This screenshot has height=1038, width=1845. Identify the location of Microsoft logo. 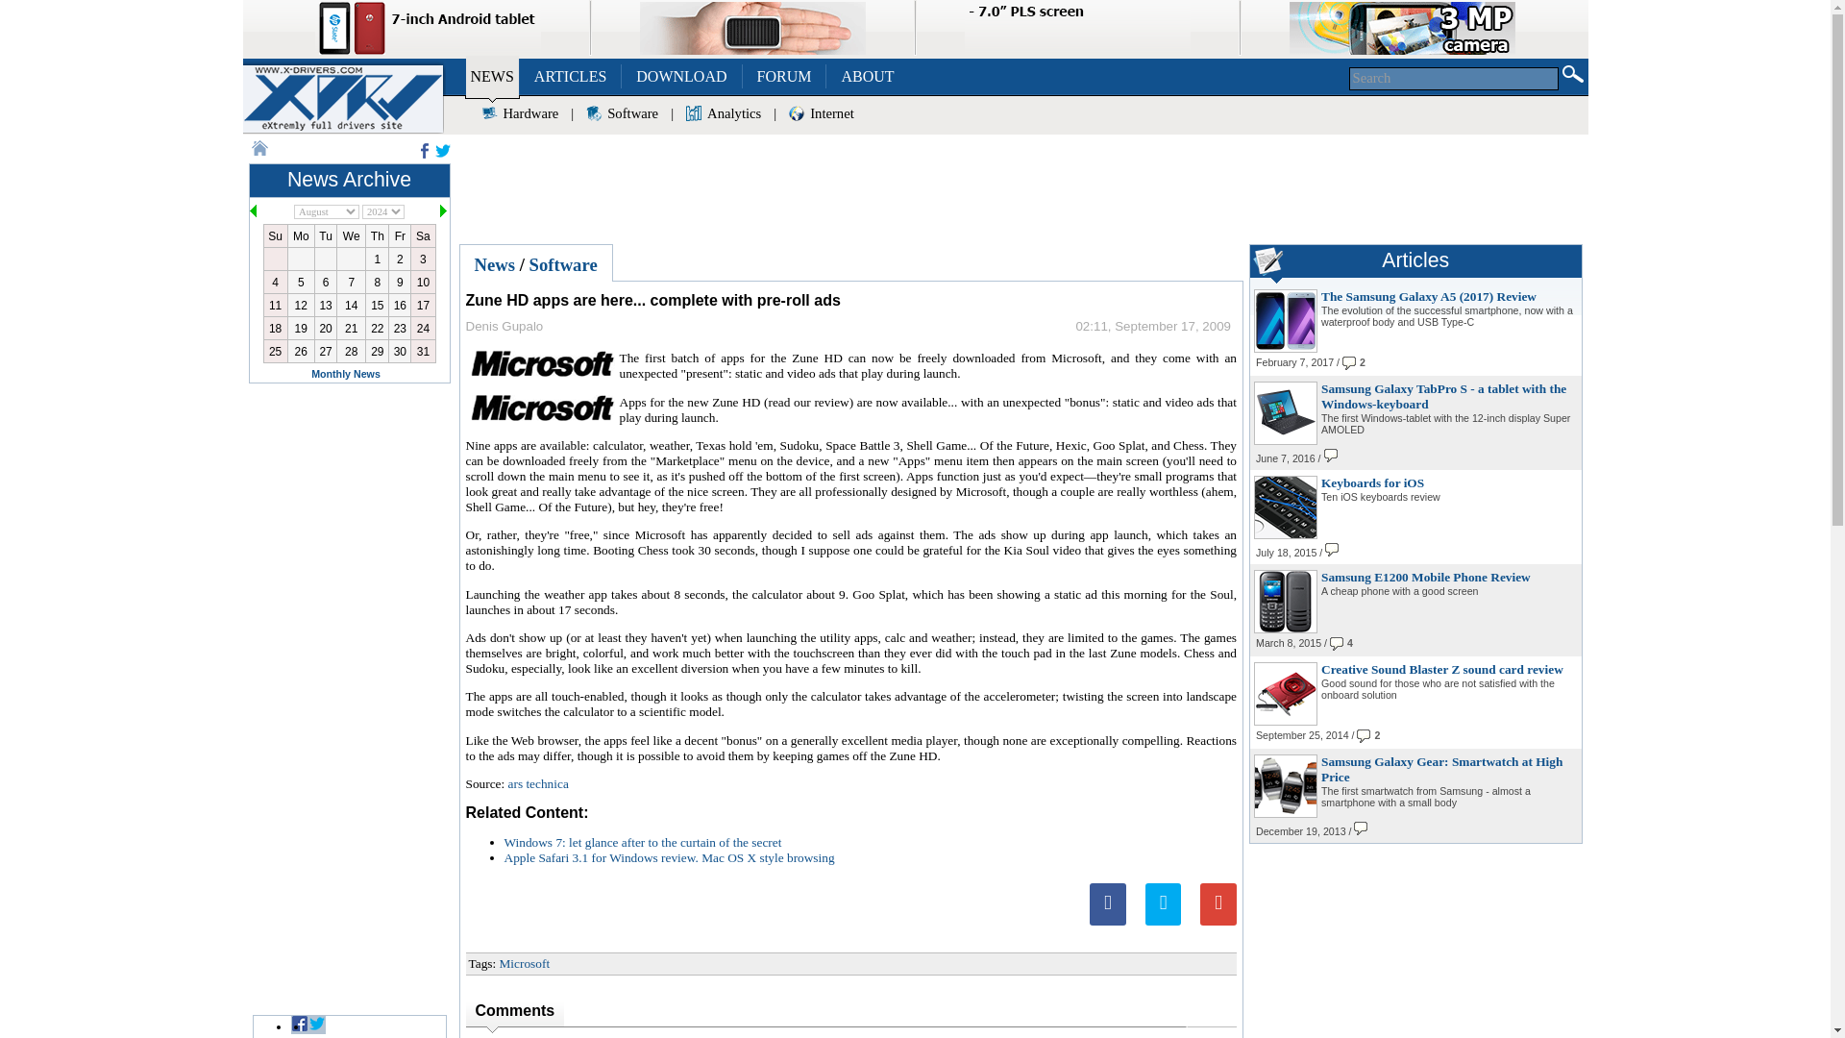
(542, 363).